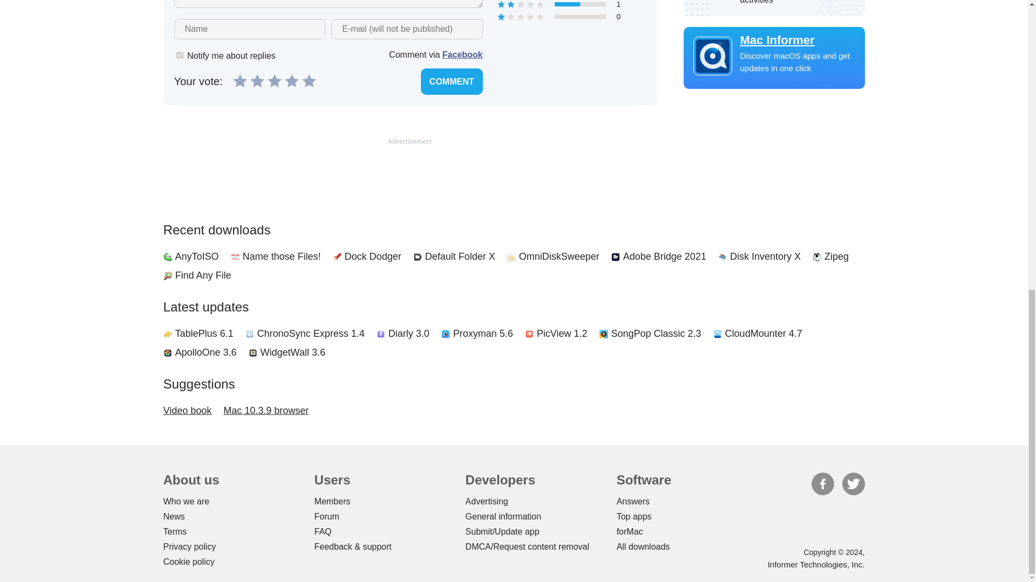 The image size is (1036, 582). I want to click on 2, so click(257, 81).